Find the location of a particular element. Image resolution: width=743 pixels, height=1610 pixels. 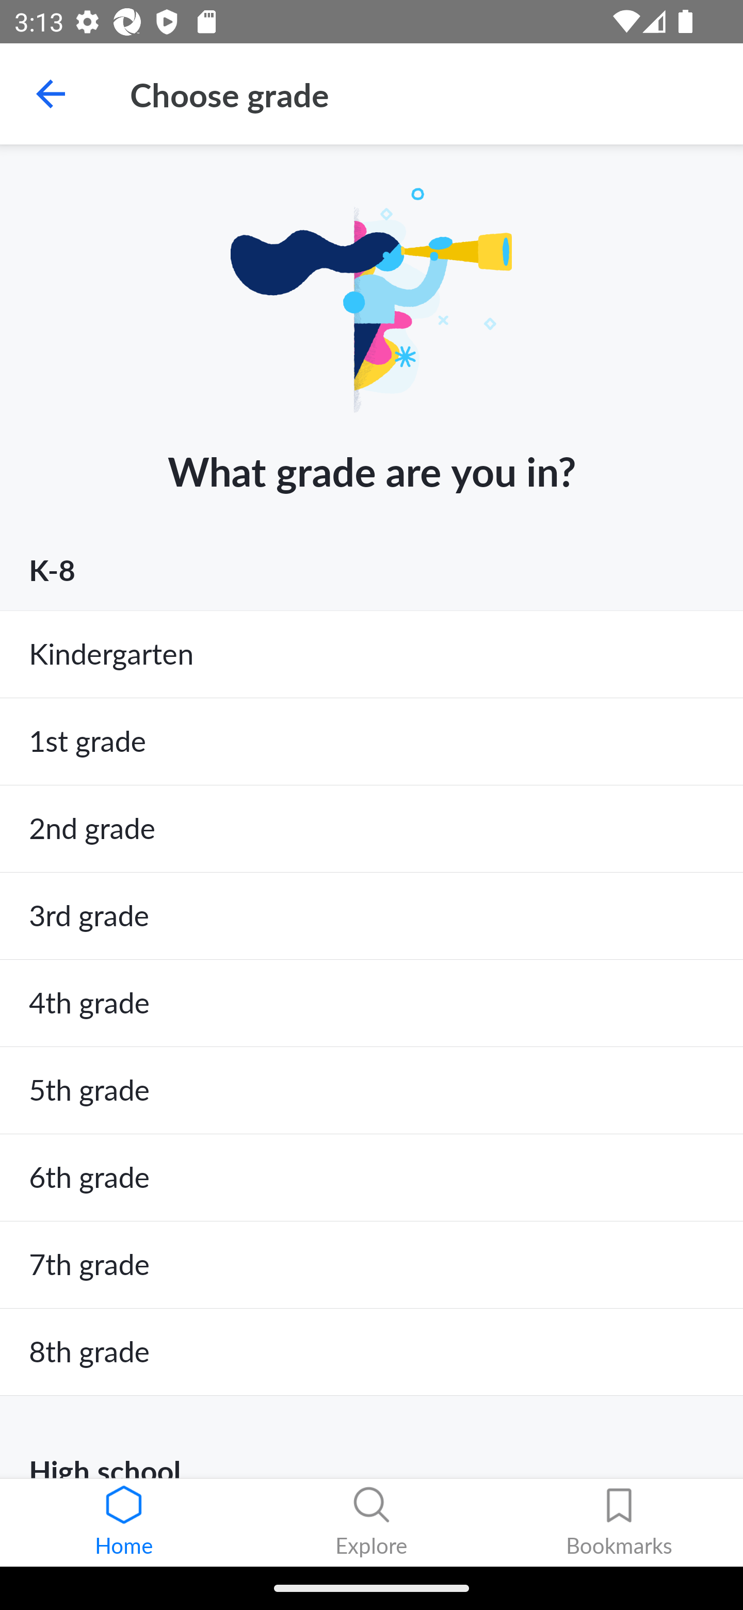

Home is located at coordinates (124, 1523).